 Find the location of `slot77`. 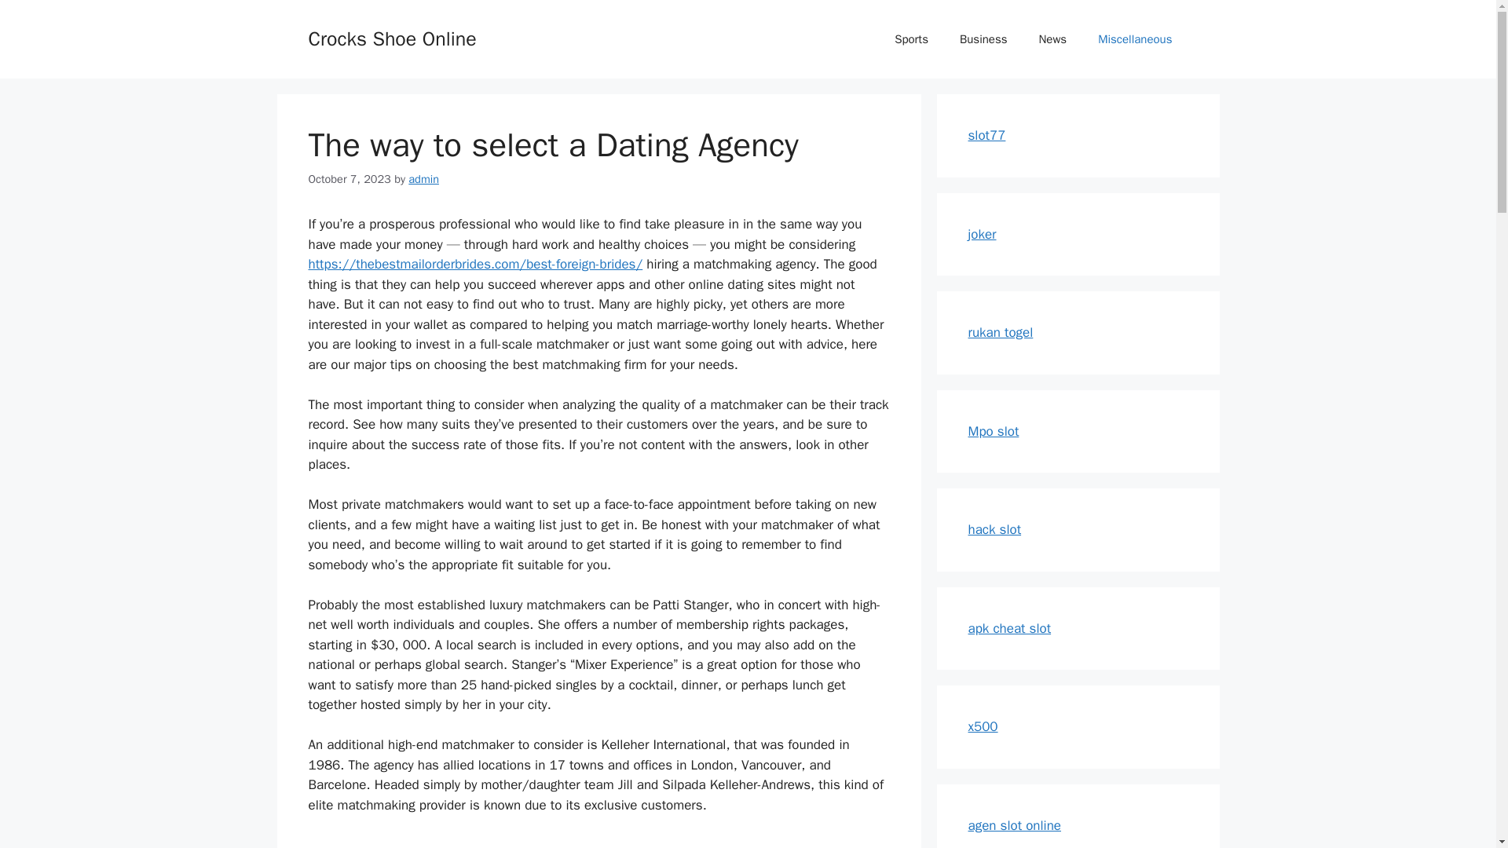

slot77 is located at coordinates (986, 135).